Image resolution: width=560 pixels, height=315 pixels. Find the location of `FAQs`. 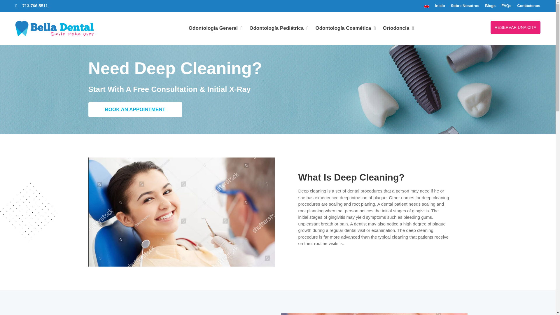

FAQs is located at coordinates (506, 6).